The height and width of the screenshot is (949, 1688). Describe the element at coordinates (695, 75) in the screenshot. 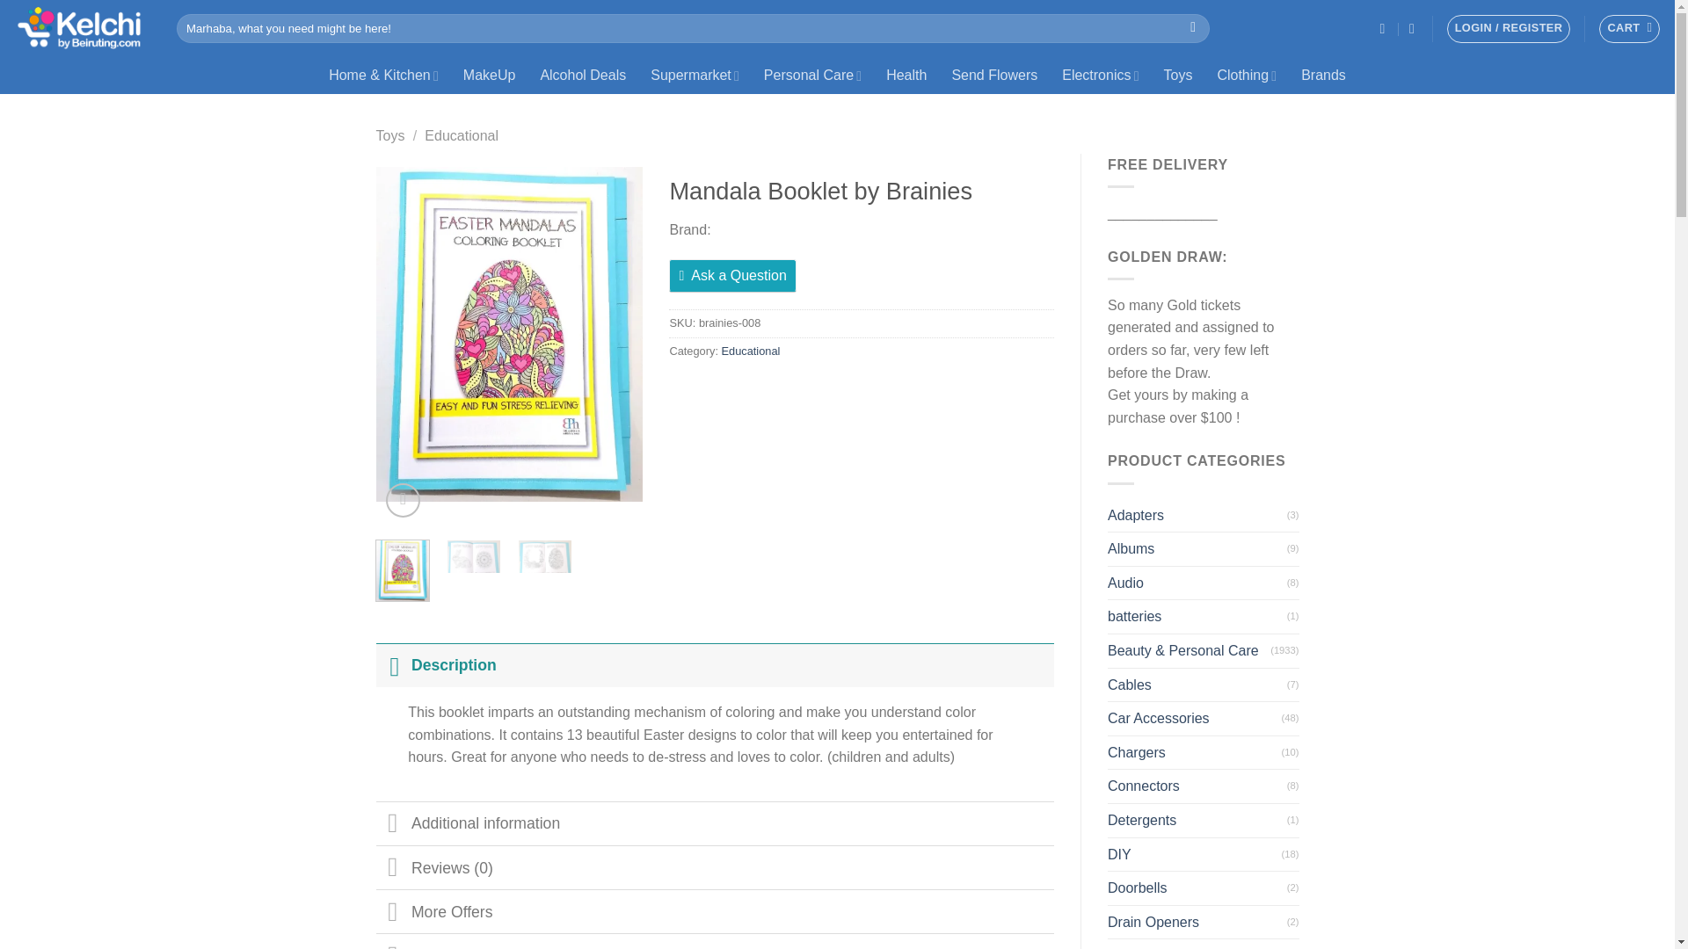

I see `Supermarket` at that location.